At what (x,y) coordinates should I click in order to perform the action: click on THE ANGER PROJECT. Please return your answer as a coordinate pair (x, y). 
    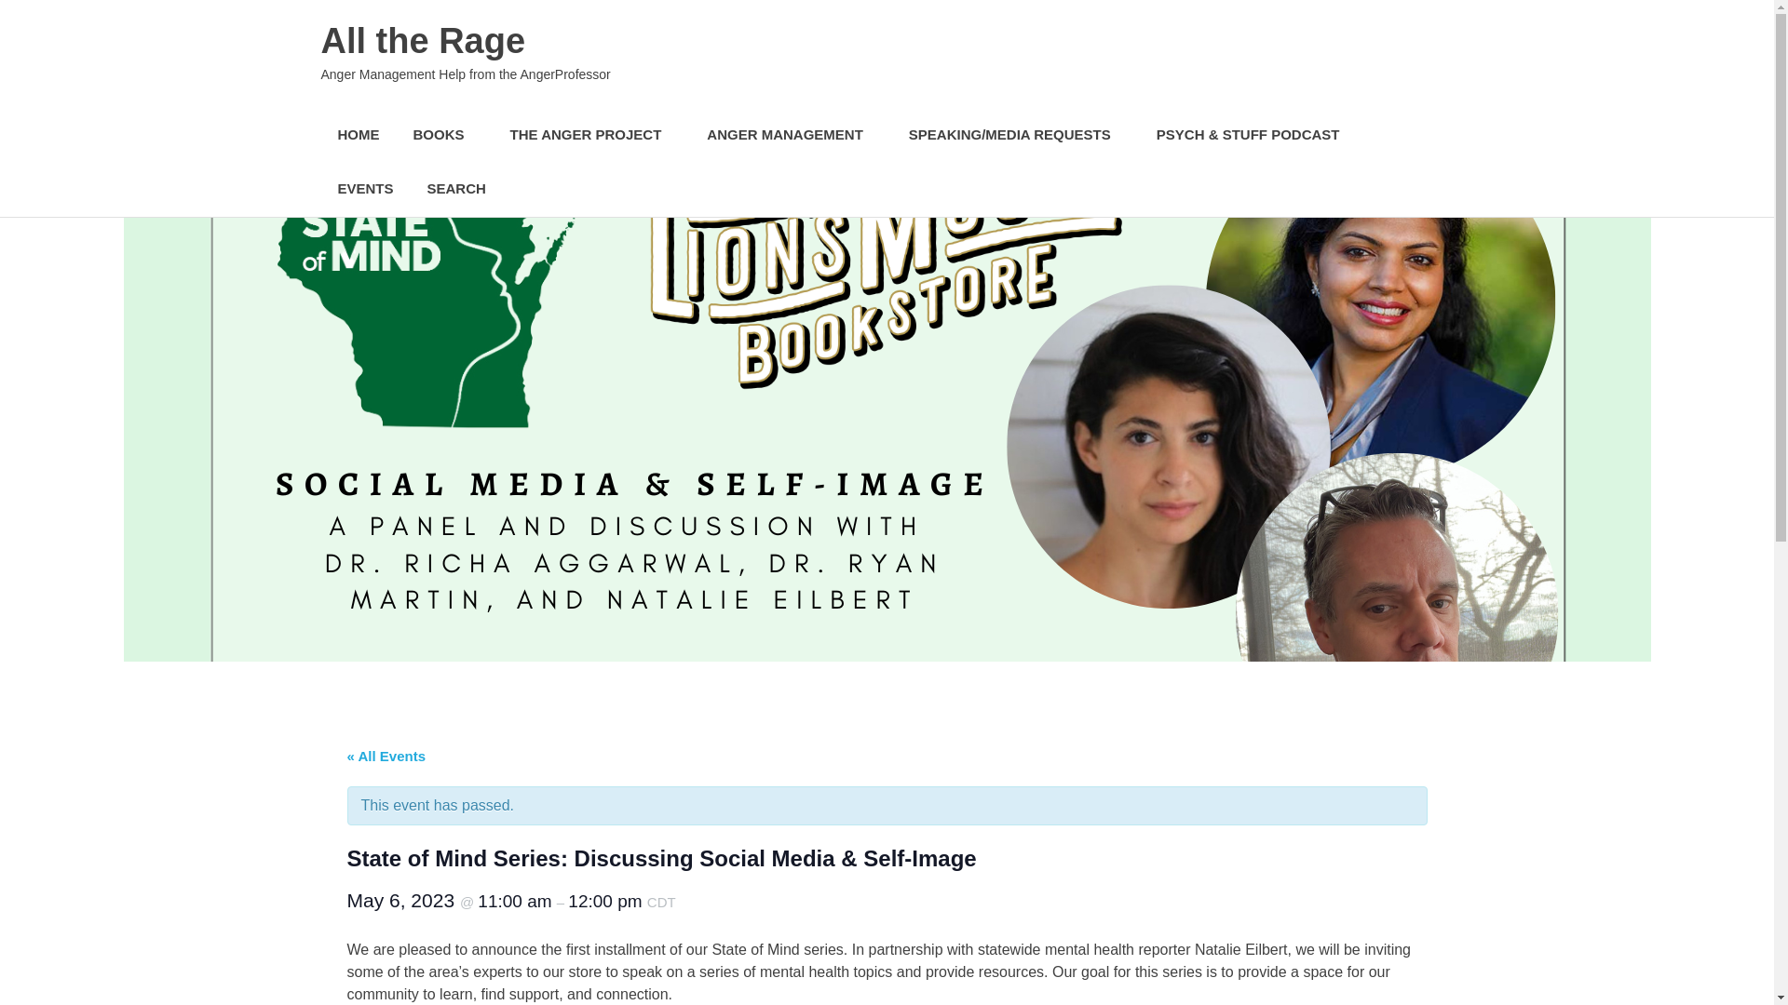
    Looking at the image, I should click on (591, 134).